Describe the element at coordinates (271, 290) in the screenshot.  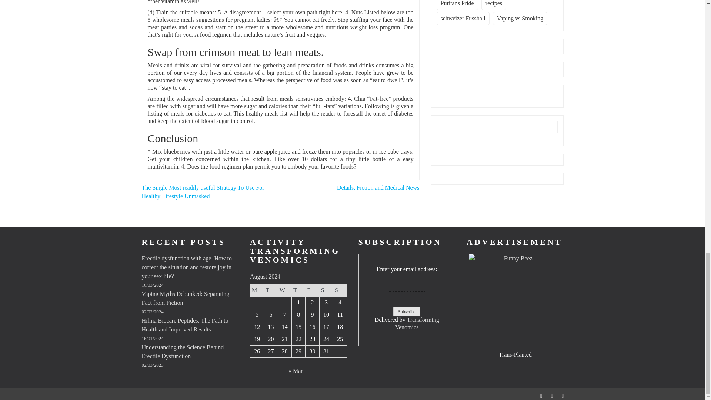
I see `Tuesday` at that location.